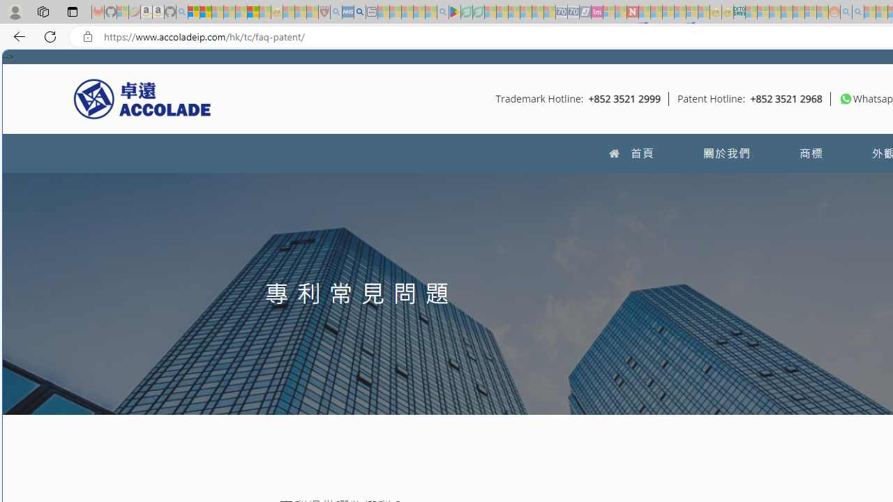 The width and height of the screenshot is (893, 502). What do you see at coordinates (798, 13) in the screenshot?
I see `Kinda Frugal - MSN - Sleeping` at bounding box center [798, 13].